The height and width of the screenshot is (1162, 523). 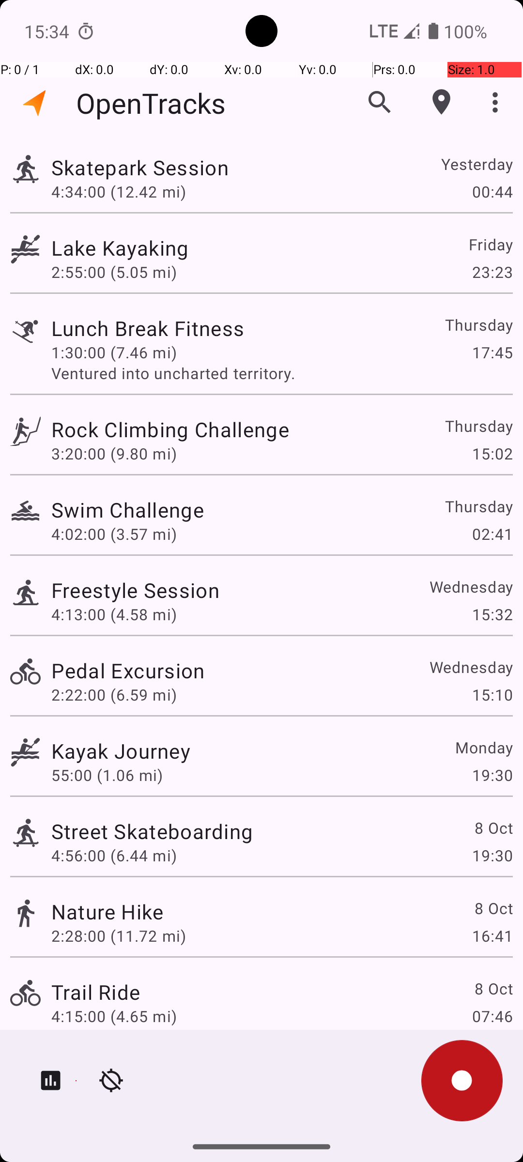 What do you see at coordinates (114, 534) in the screenshot?
I see `4:02:00 (3.57 mi)` at bounding box center [114, 534].